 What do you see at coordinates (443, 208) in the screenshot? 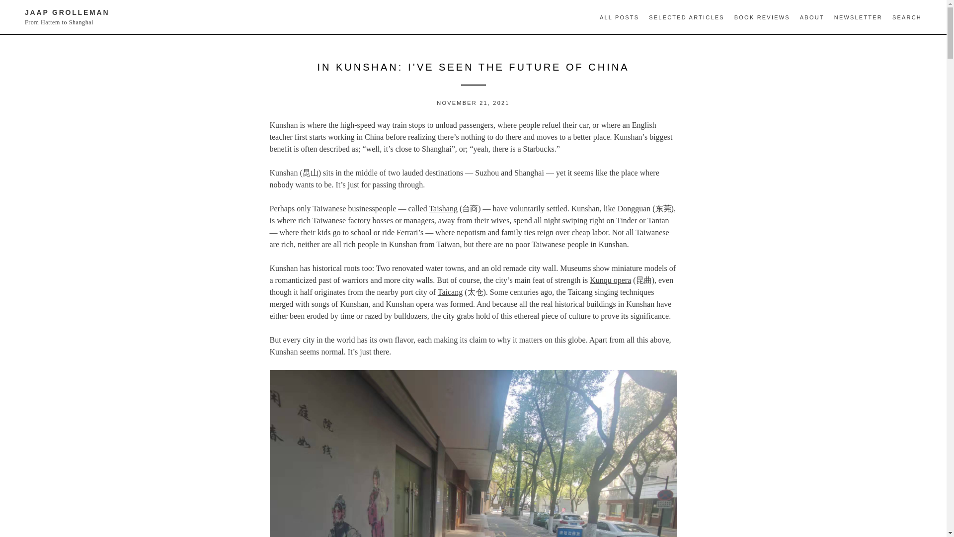
I see `Taishang` at bounding box center [443, 208].